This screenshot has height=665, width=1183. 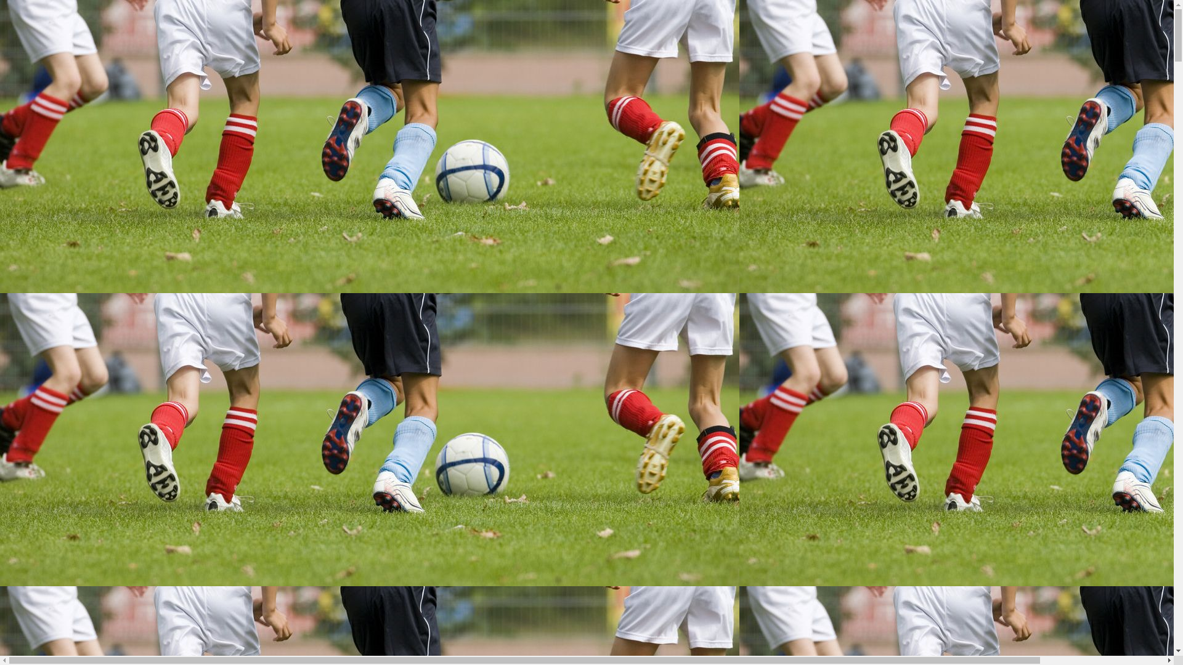 I want to click on Aktive, so click(x=38, y=117).